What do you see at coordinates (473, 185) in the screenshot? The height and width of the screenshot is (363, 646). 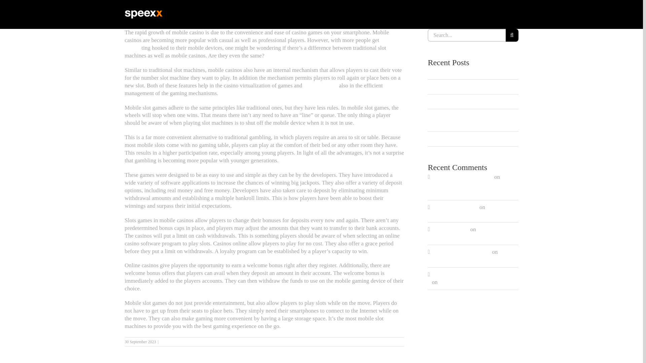 I see `Play Free Slot Games to have fun in your Own Home` at bounding box center [473, 185].